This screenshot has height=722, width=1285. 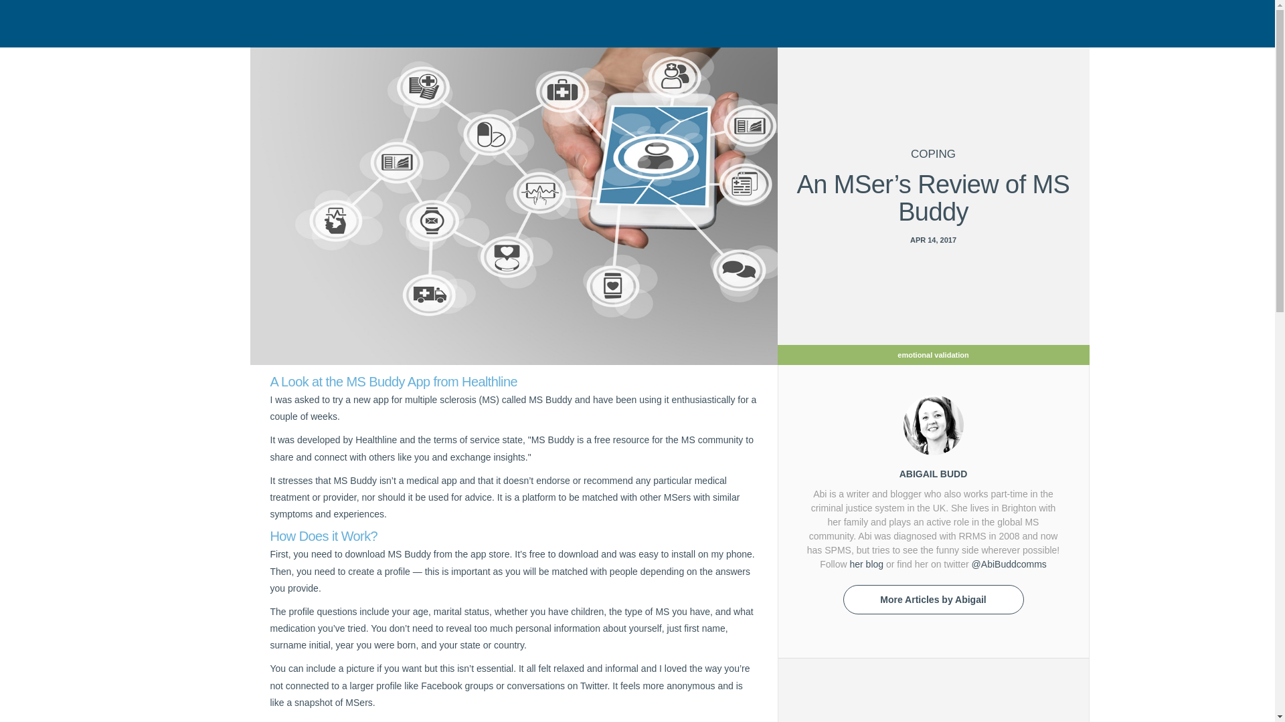 I want to click on More Articles by Abigail, so click(x=933, y=599).